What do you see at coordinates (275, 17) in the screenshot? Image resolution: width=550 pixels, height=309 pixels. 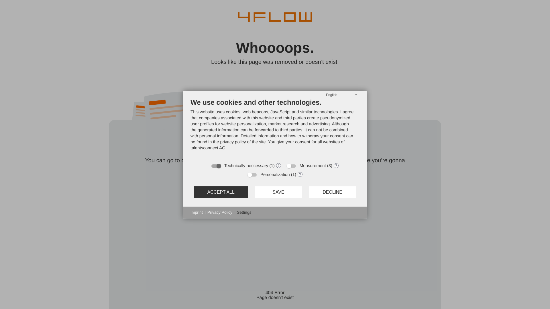 I see `4flow EN` at bounding box center [275, 17].